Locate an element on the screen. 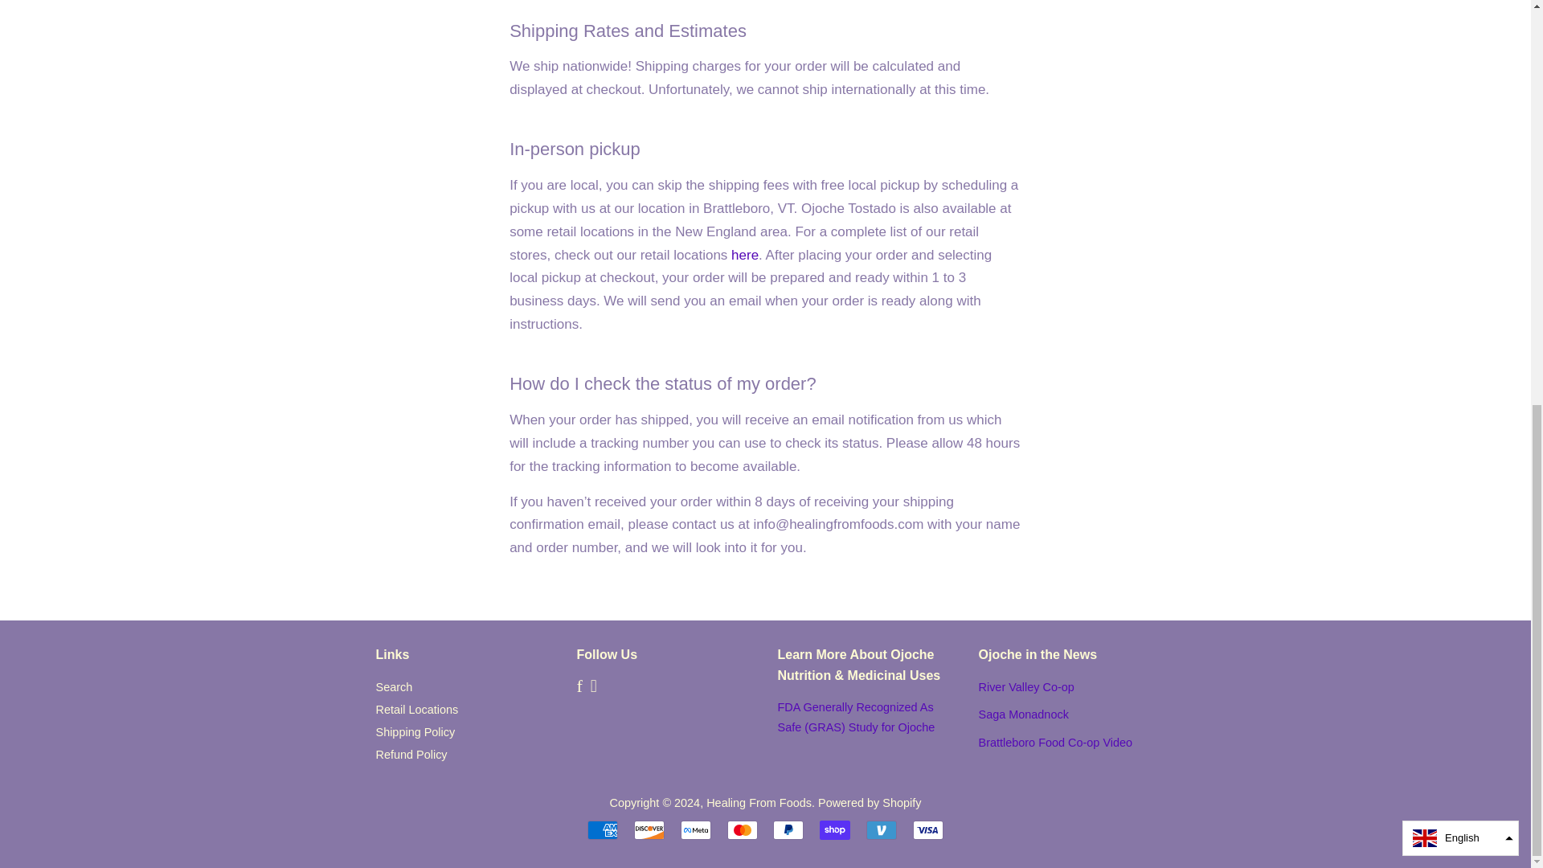  Shop Pay is located at coordinates (834, 829).